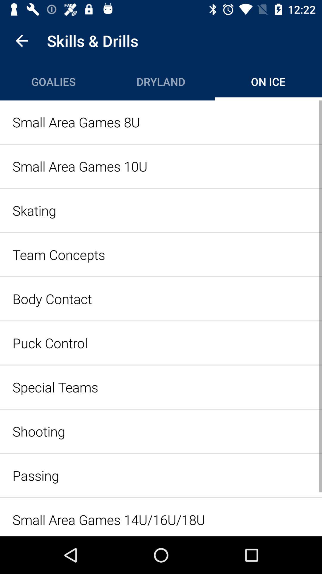 The height and width of the screenshot is (574, 322). Describe the element at coordinates (161, 343) in the screenshot. I see `launch the item below body contact` at that location.